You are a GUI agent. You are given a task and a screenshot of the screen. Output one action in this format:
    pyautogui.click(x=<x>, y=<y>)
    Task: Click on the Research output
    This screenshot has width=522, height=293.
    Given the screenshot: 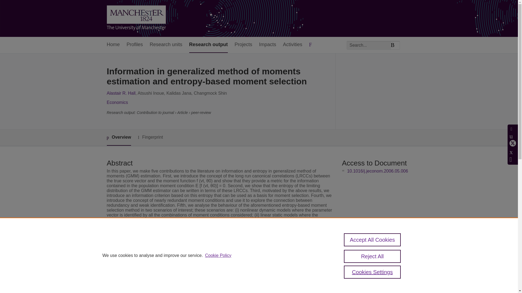 What is the action you would take?
    pyautogui.click(x=208, y=45)
    